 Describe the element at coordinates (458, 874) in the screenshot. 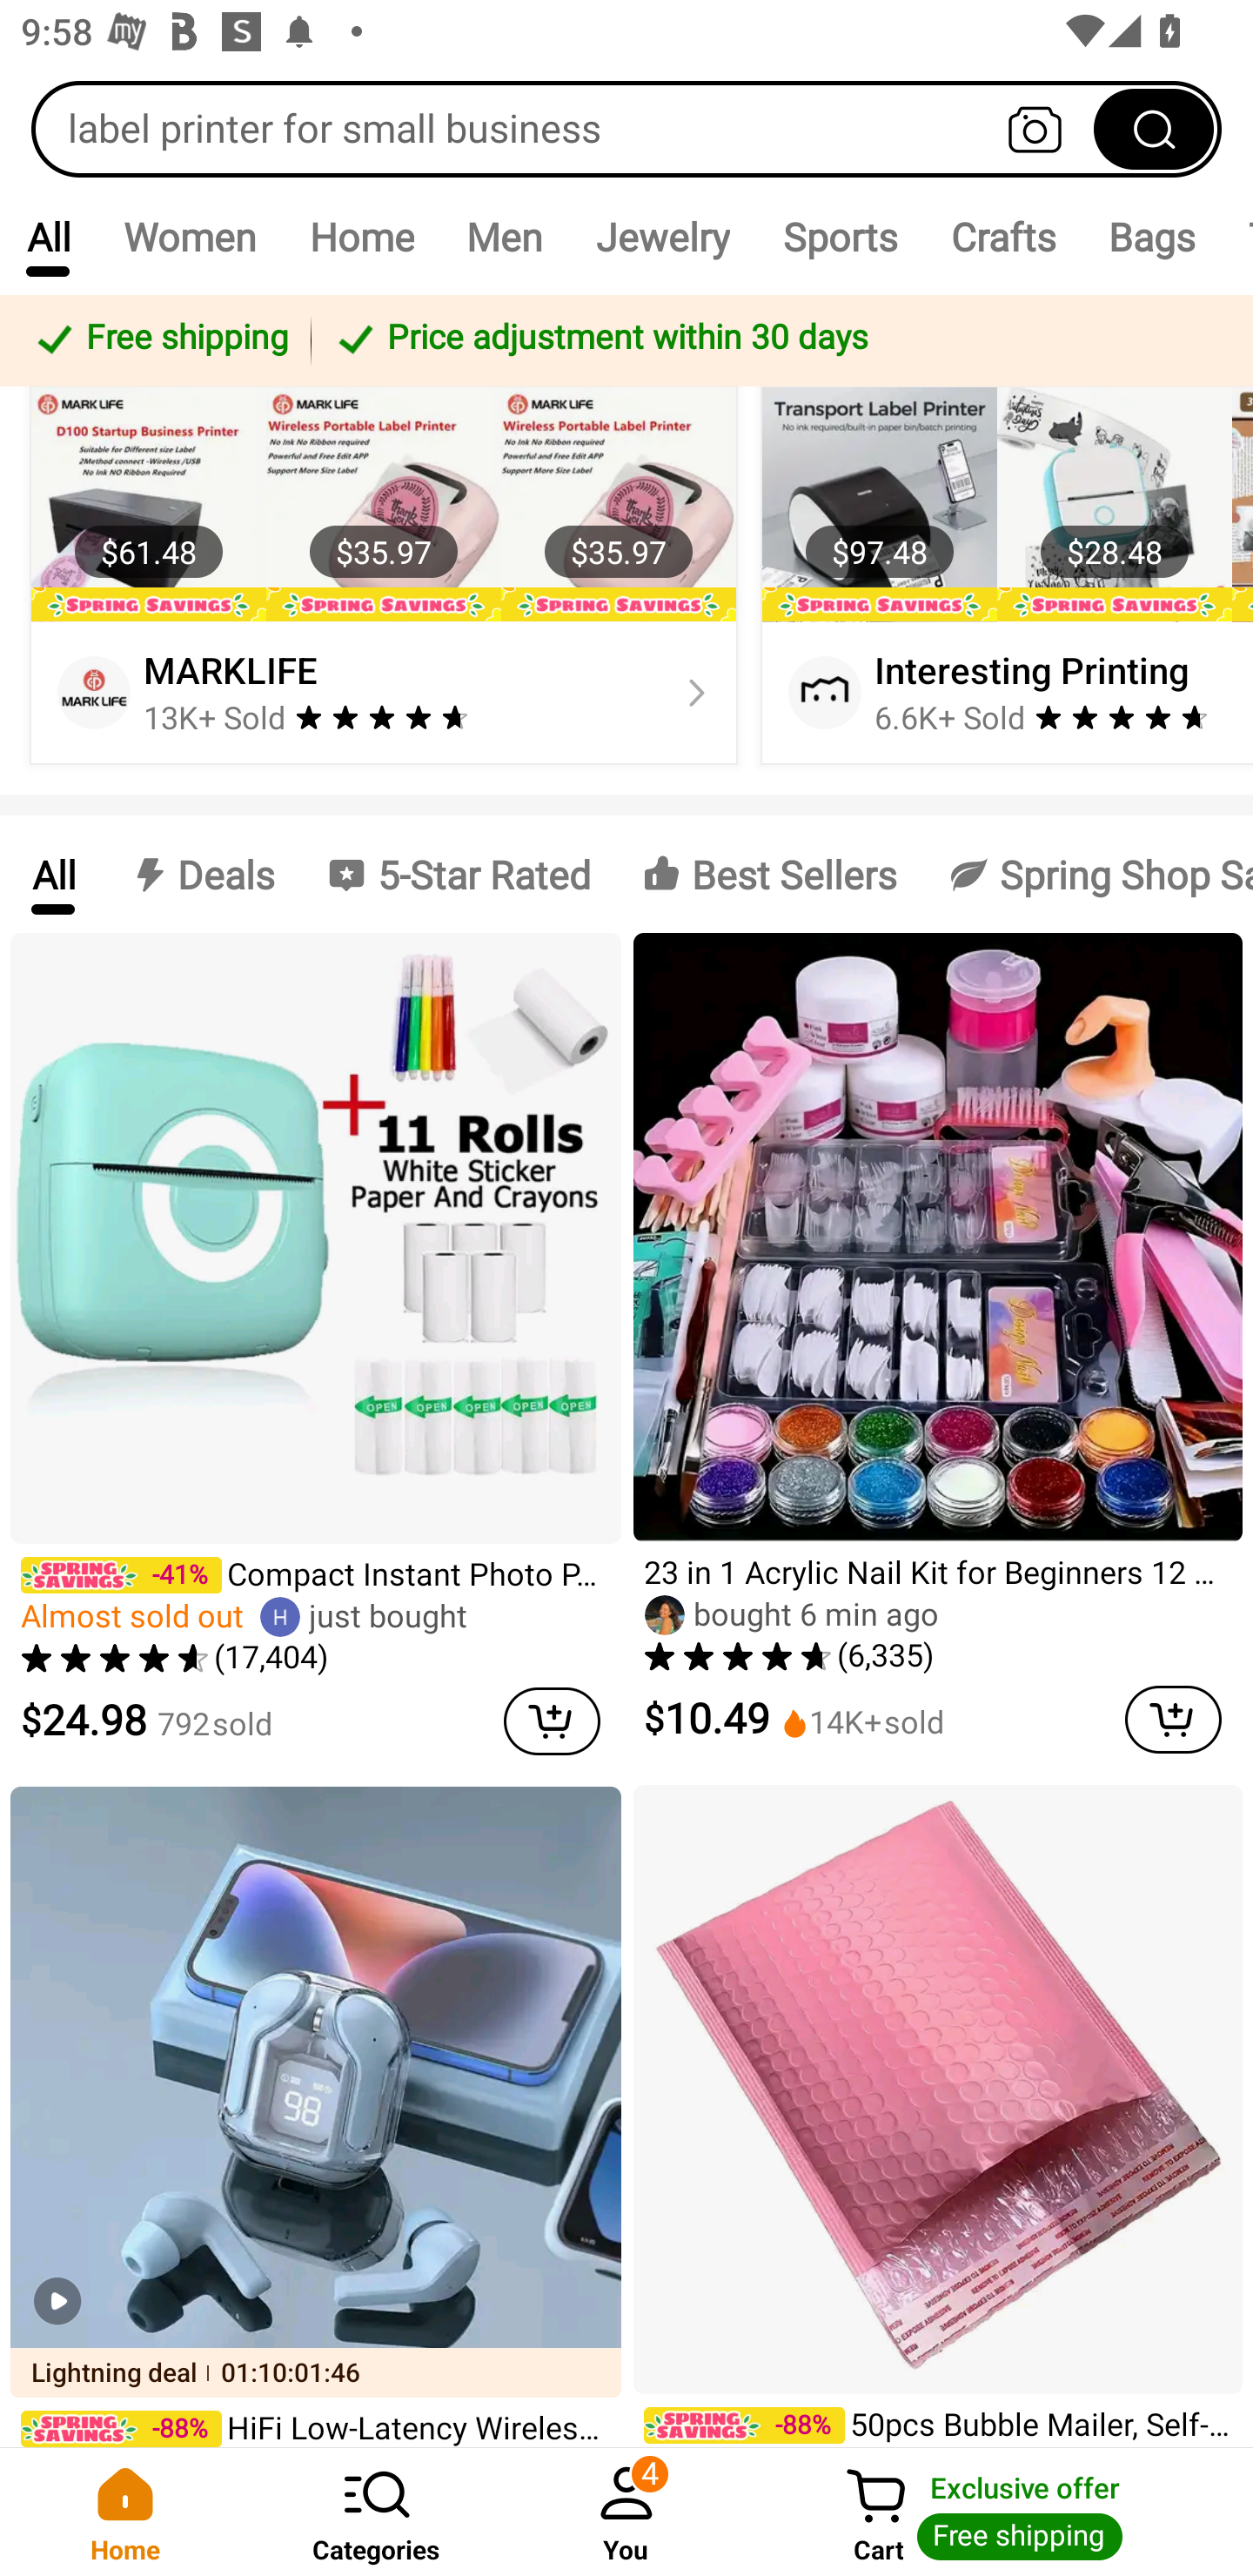

I see `5-Star Rated 5-Star Rated 5-Star Rated` at that location.